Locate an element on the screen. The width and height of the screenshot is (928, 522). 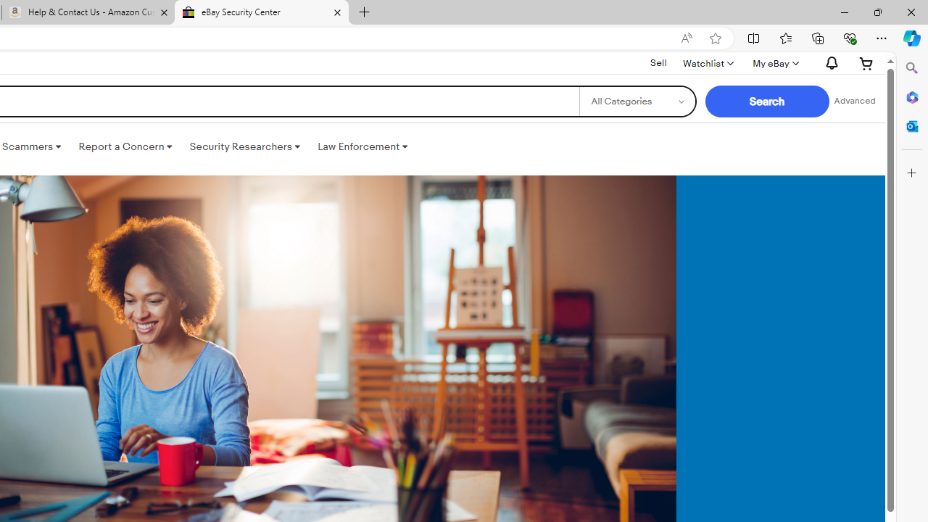
Notifications is located at coordinates (828, 63).